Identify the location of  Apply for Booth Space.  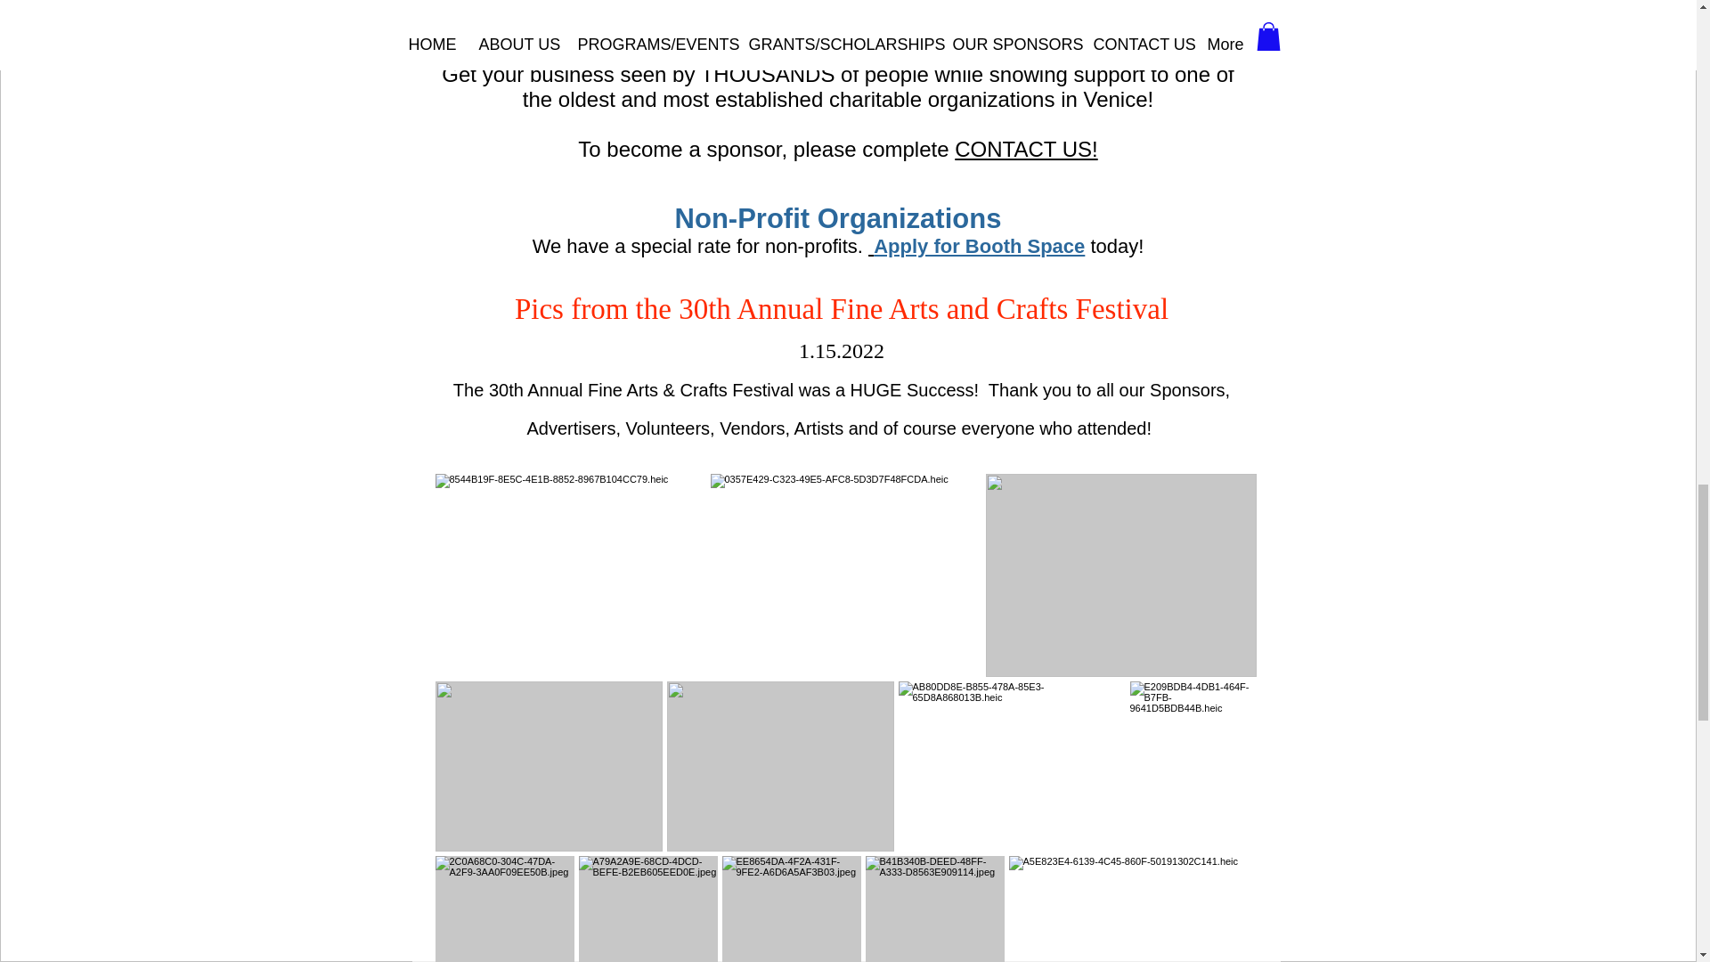
(976, 246).